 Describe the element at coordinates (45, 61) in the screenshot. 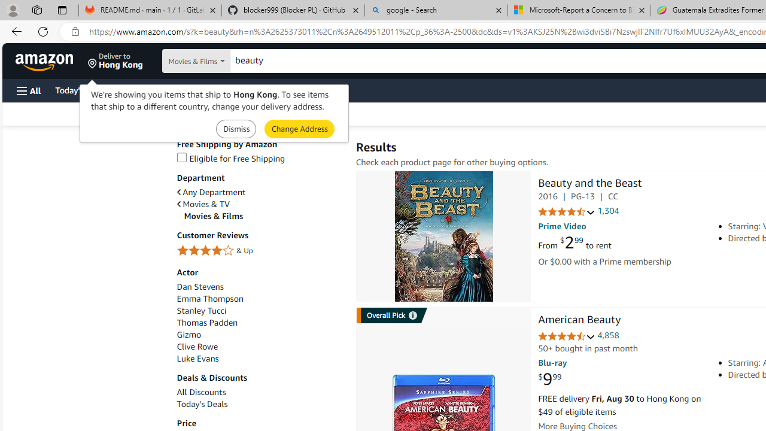

I see `Amazon` at that location.